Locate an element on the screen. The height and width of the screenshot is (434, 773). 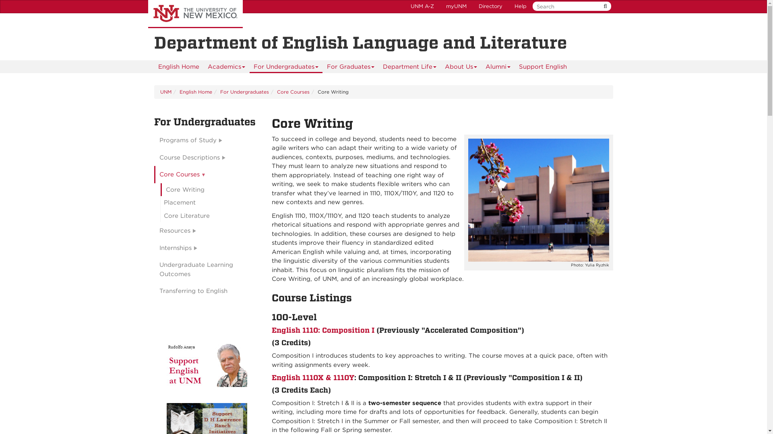
Help is located at coordinates (520, 6).